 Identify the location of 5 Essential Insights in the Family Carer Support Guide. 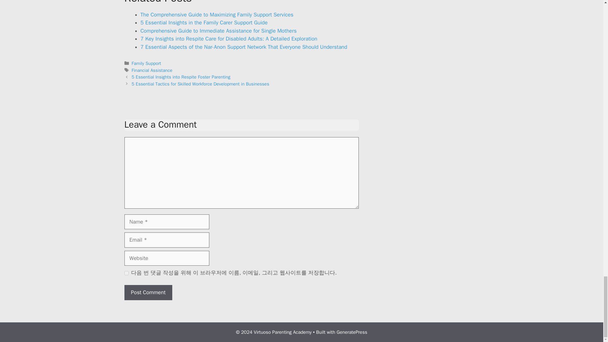
(204, 22).